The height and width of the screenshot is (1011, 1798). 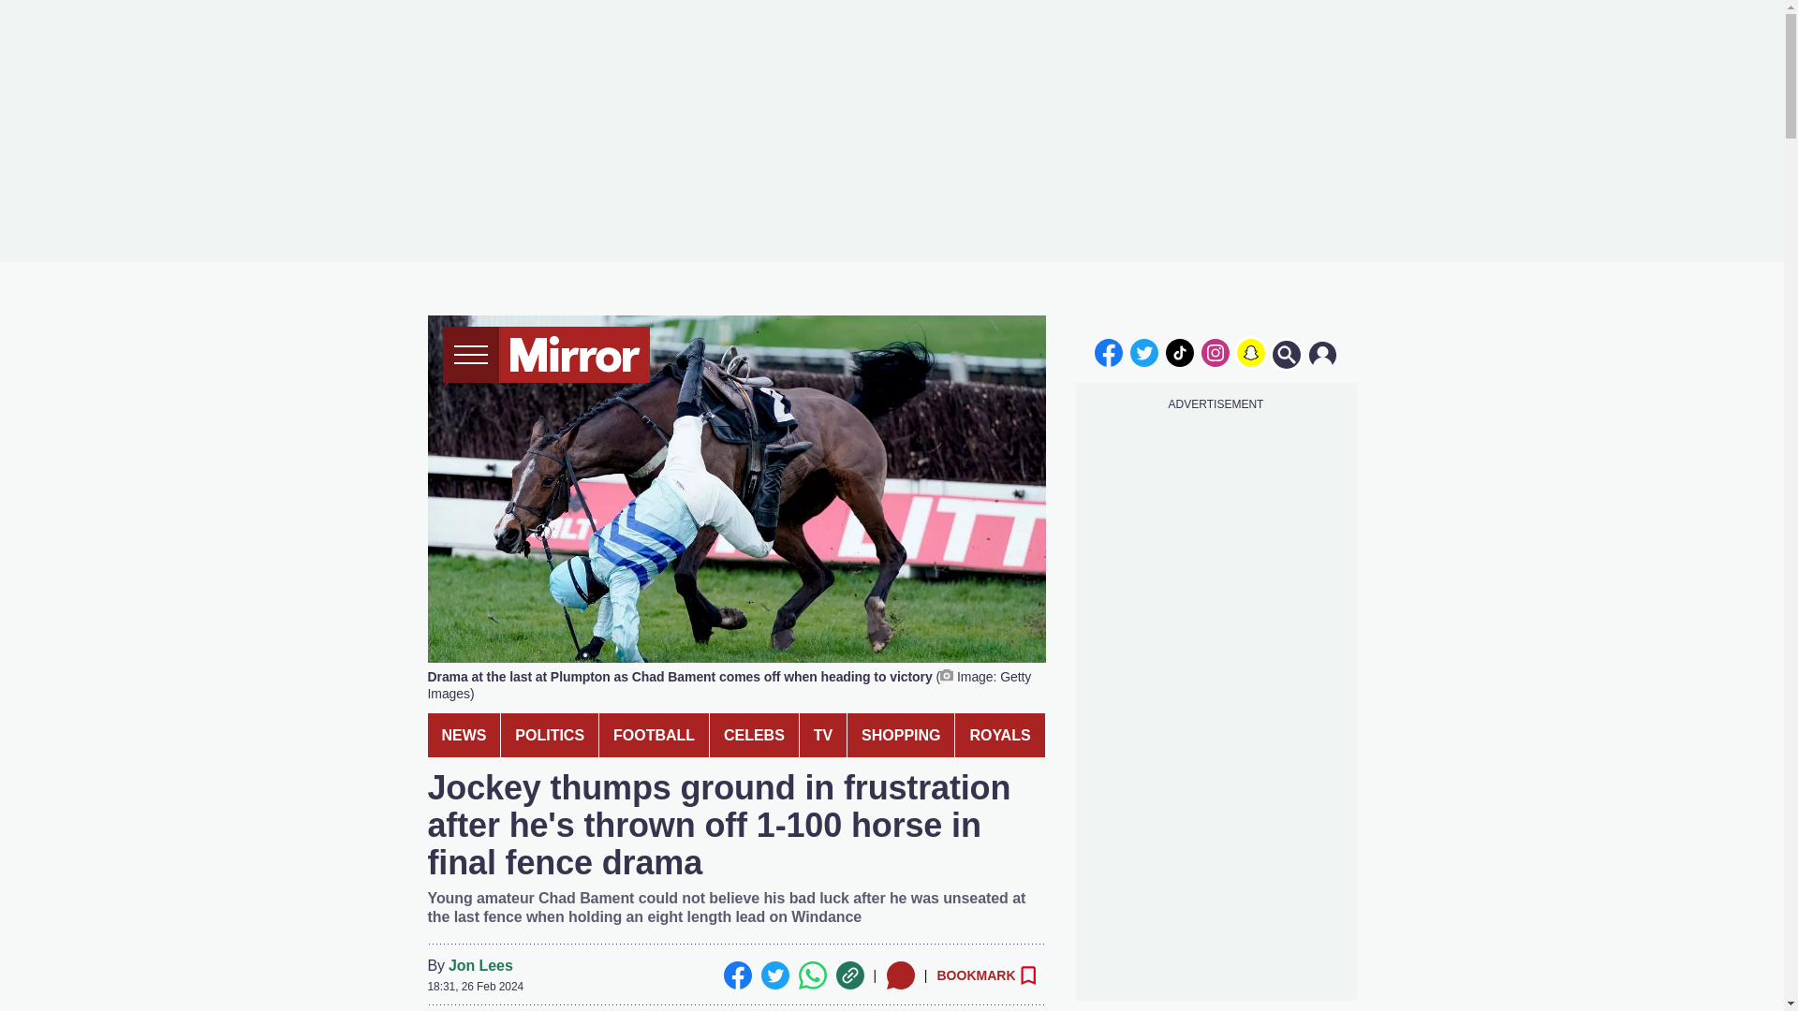 I want to click on twitter, so click(x=1144, y=352).